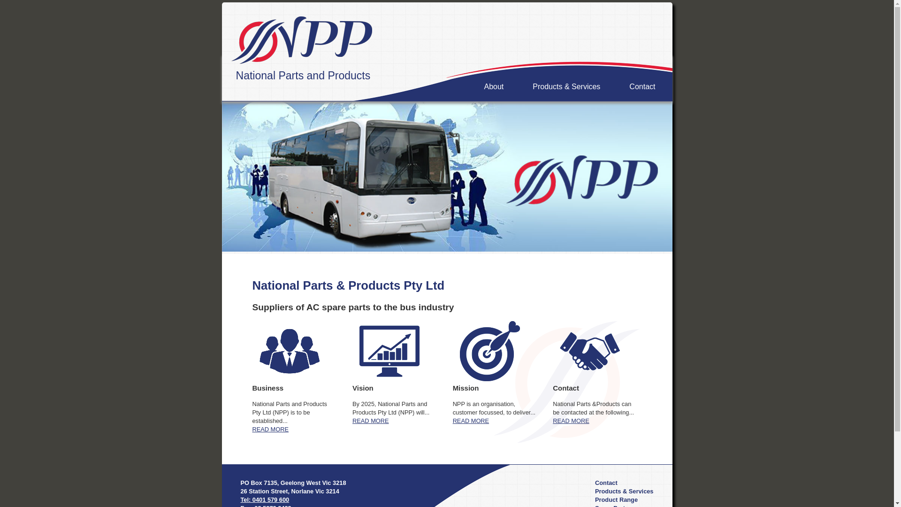 The image size is (901, 507). I want to click on Products & Services, so click(624, 491).